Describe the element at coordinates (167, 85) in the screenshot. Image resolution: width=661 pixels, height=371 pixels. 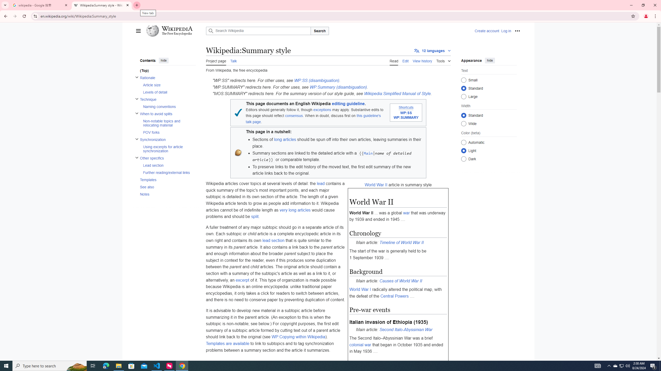
I see `AutomationID: toc-Article_size` at that location.